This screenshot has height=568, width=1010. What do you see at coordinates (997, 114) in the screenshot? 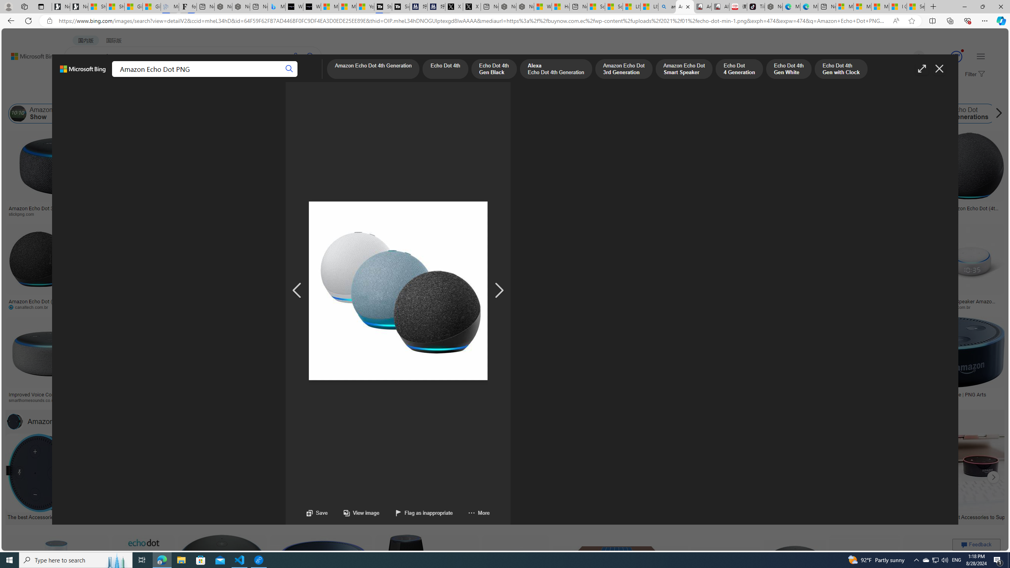
I see `Scroll right` at bounding box center [997, 114].